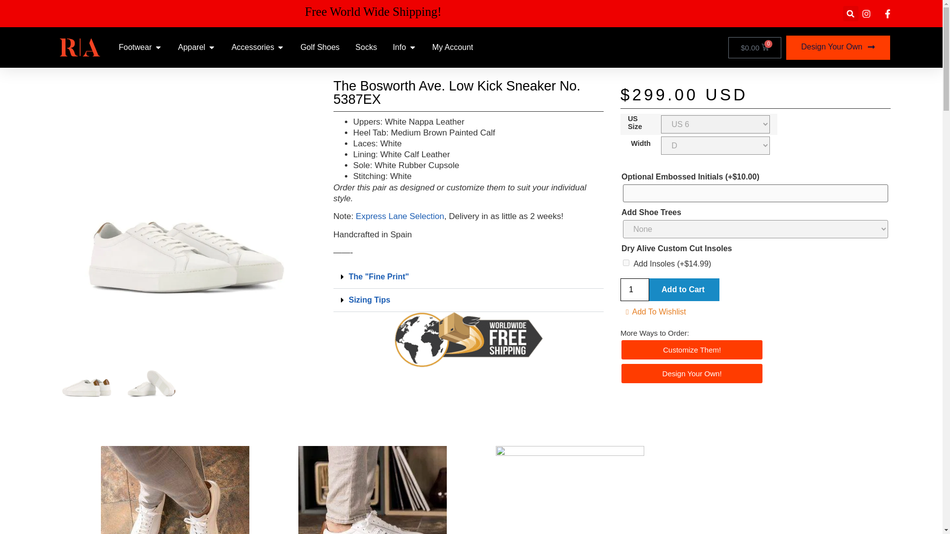  What do you see at coordinates (320, 47) in the screenshot?
I see `Golf Shoes` at bounding box center [320, 47].